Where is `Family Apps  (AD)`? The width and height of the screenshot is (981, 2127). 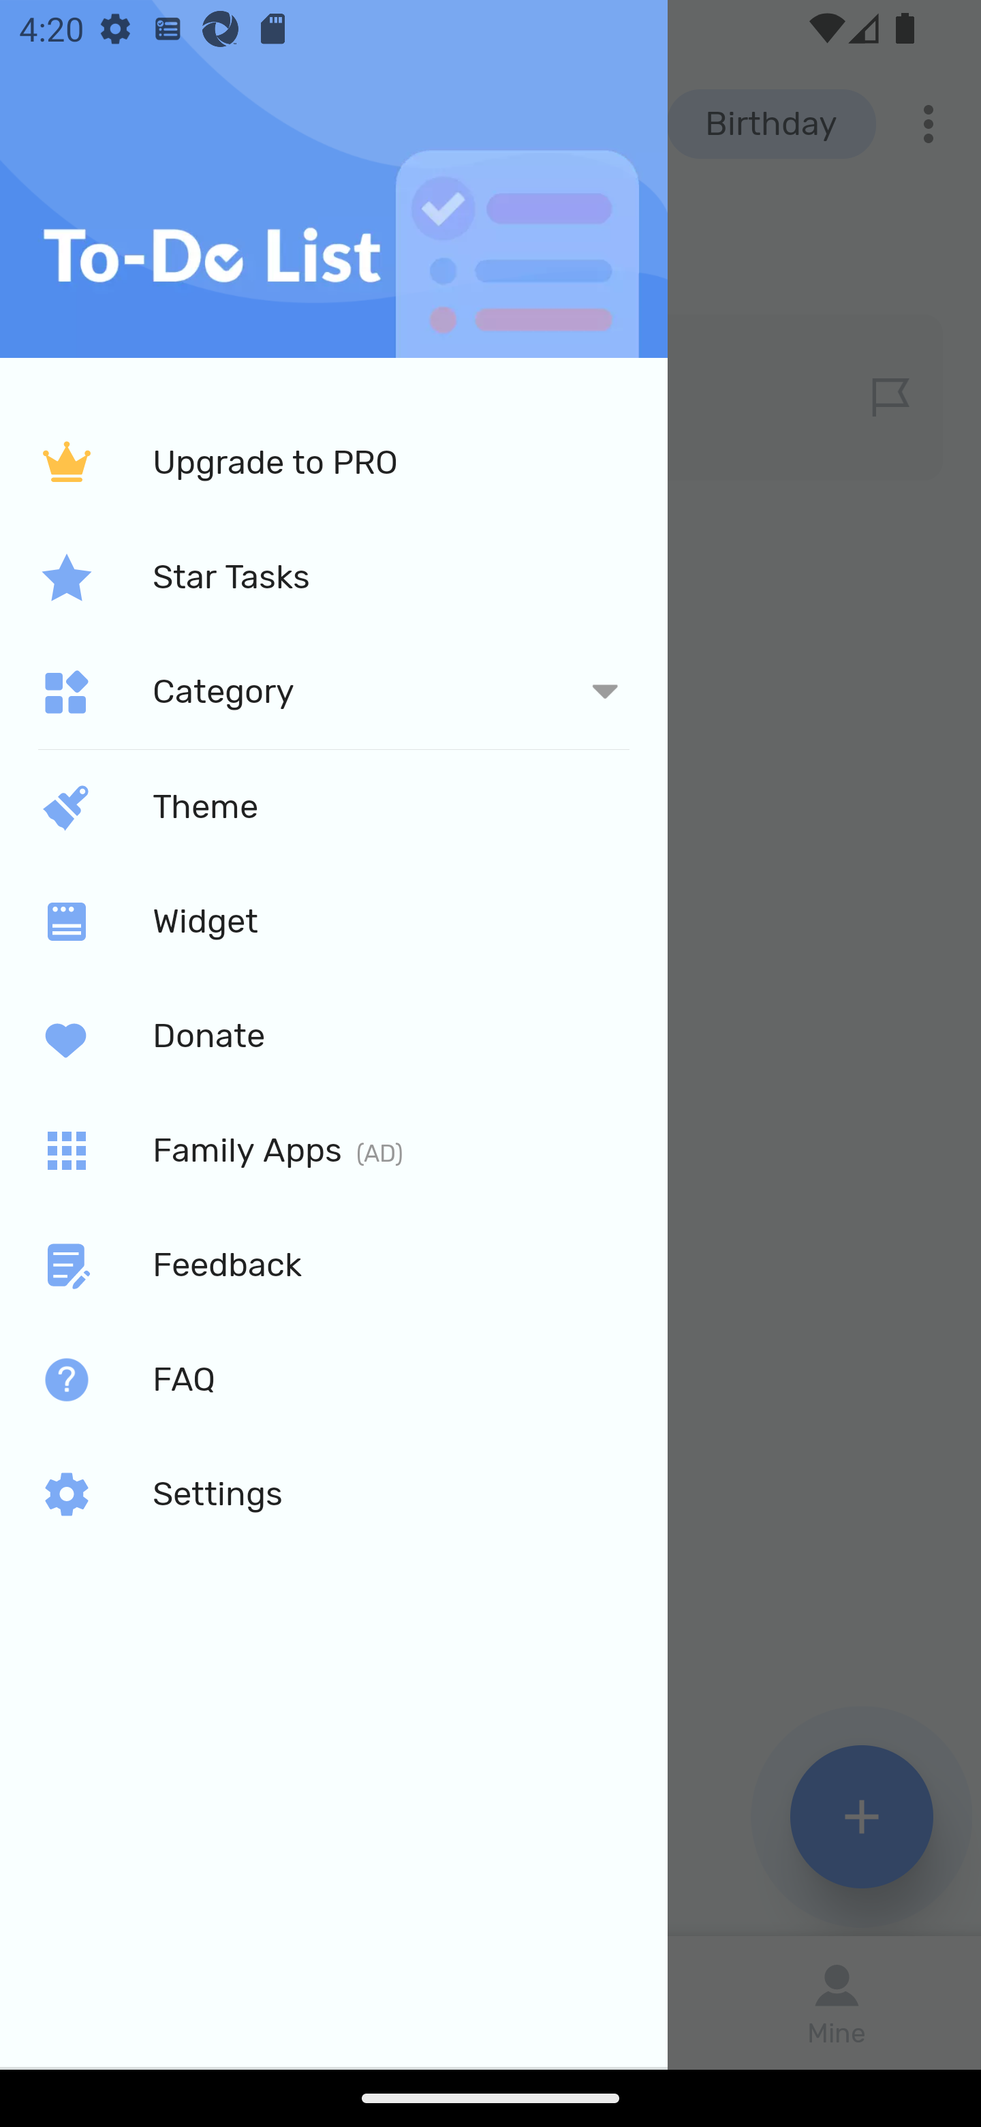 Family Apps  (AD) is located at coordinates (334, 1151).